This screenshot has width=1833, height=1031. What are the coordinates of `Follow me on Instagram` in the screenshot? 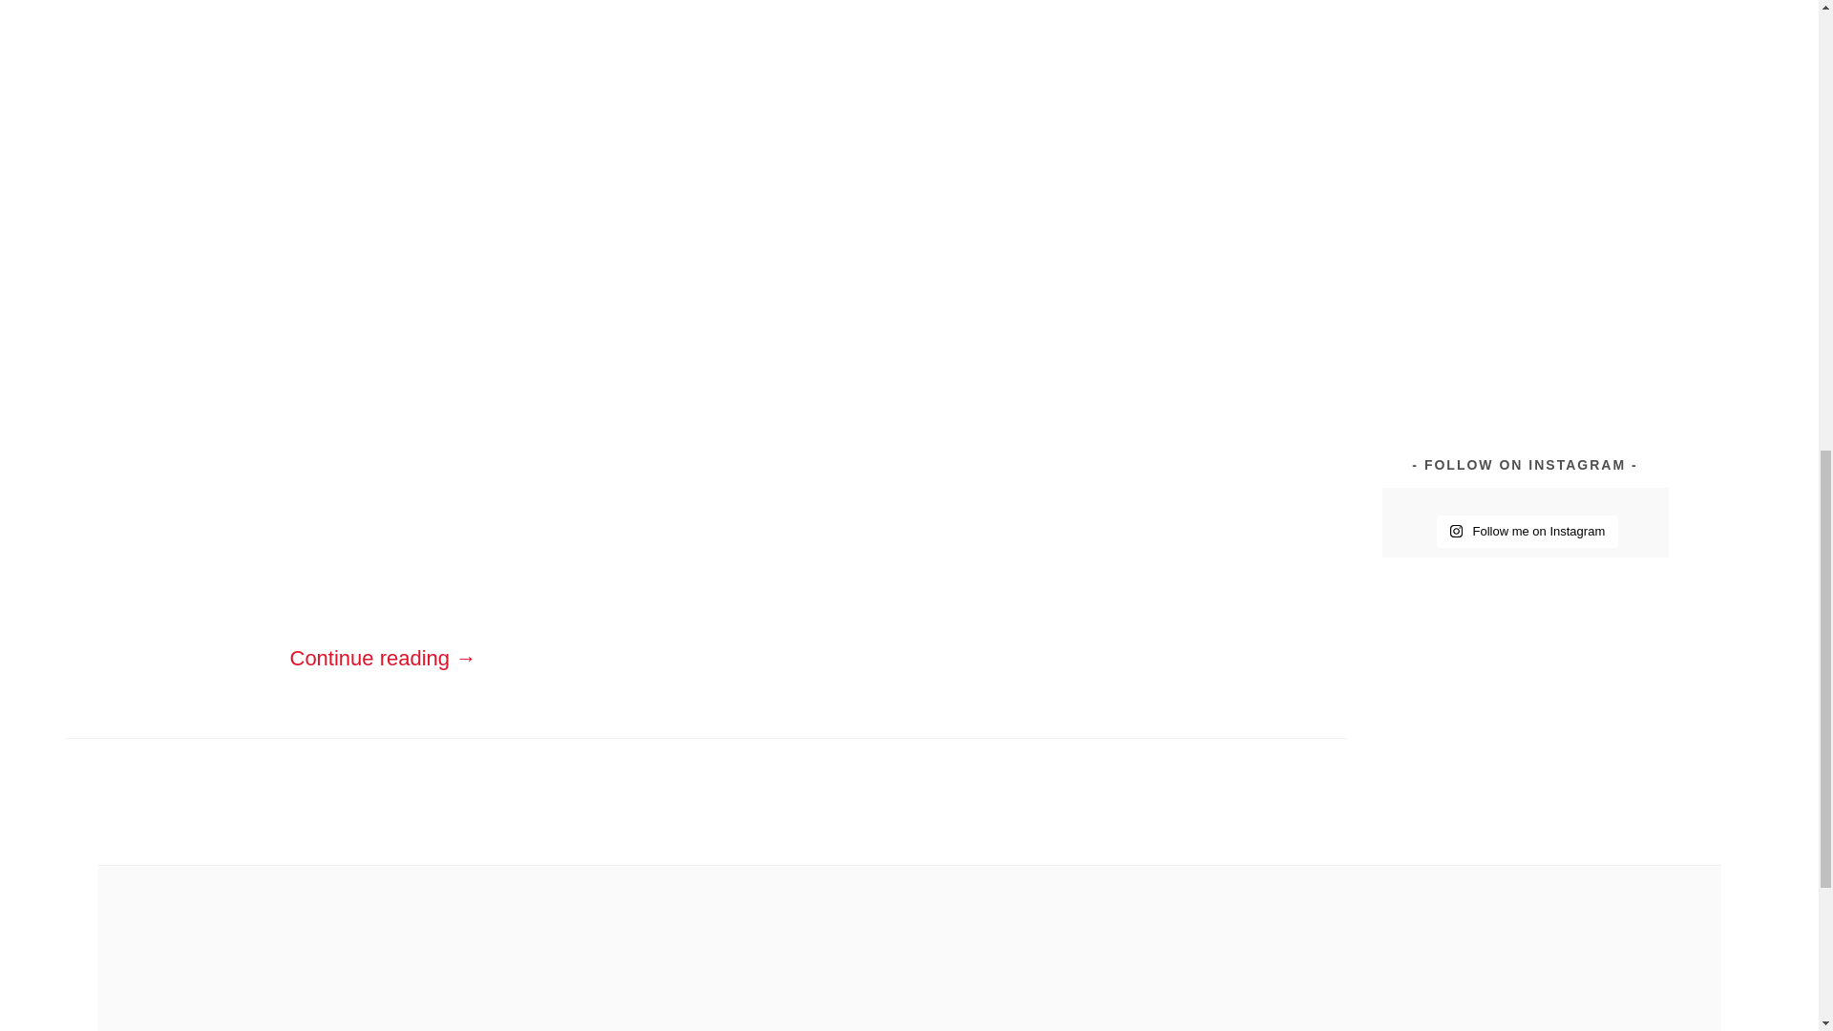 It's located at (1527, 531).